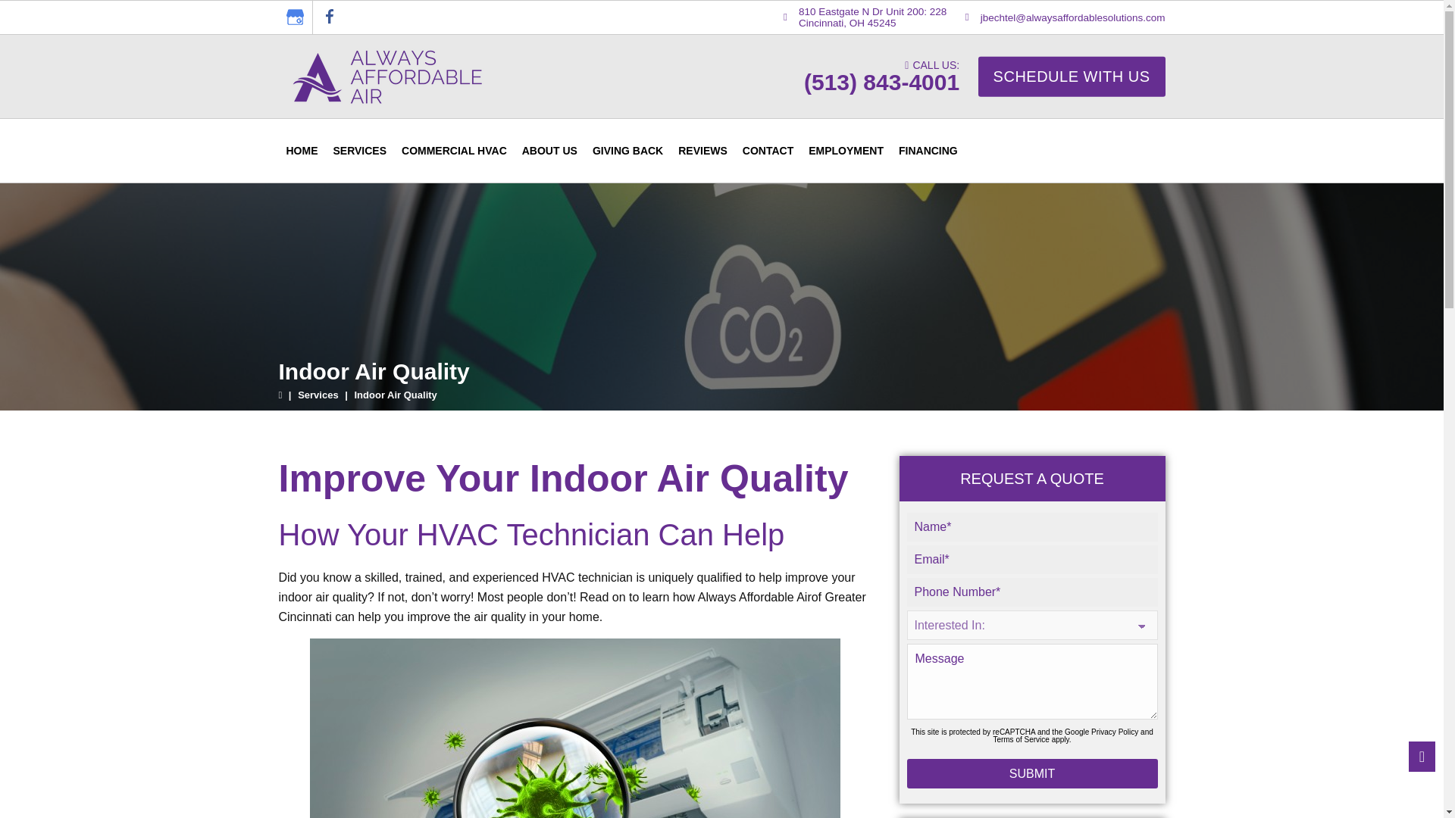 The width and height of the screenshot is (1455, 818). What do you see at coordinates (1072, 76) in the screenshot?
I see `SCHEDULE WITH US` at bounding box center [1072, 76].